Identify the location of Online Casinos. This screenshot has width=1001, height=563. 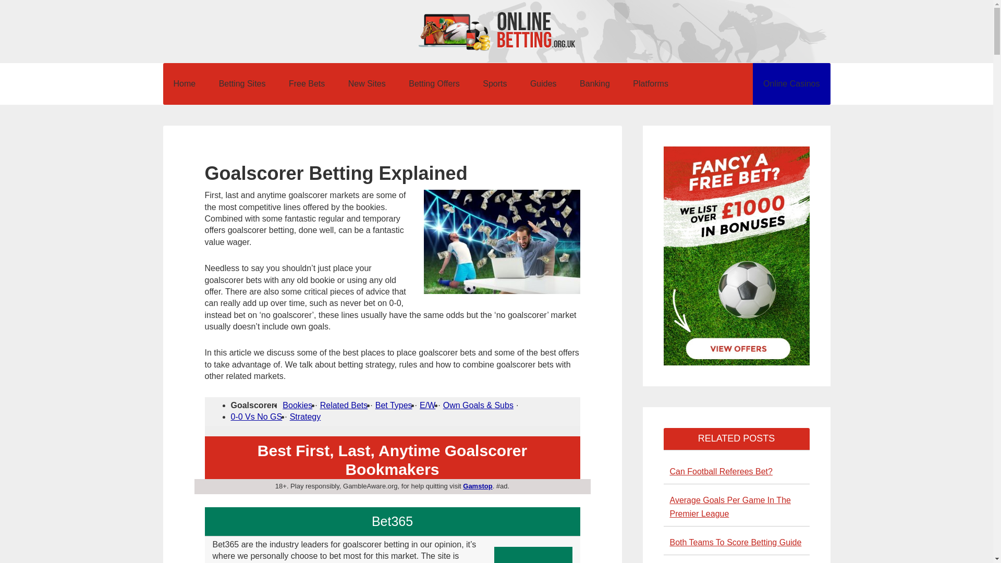
(791, 83).